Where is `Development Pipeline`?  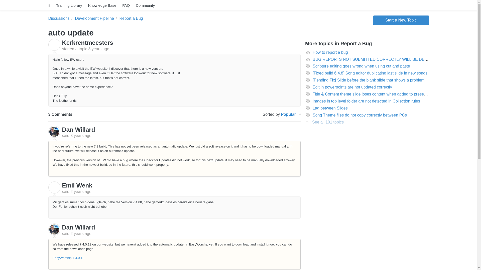
Development Pipeline is located at coordinates (93, 18).